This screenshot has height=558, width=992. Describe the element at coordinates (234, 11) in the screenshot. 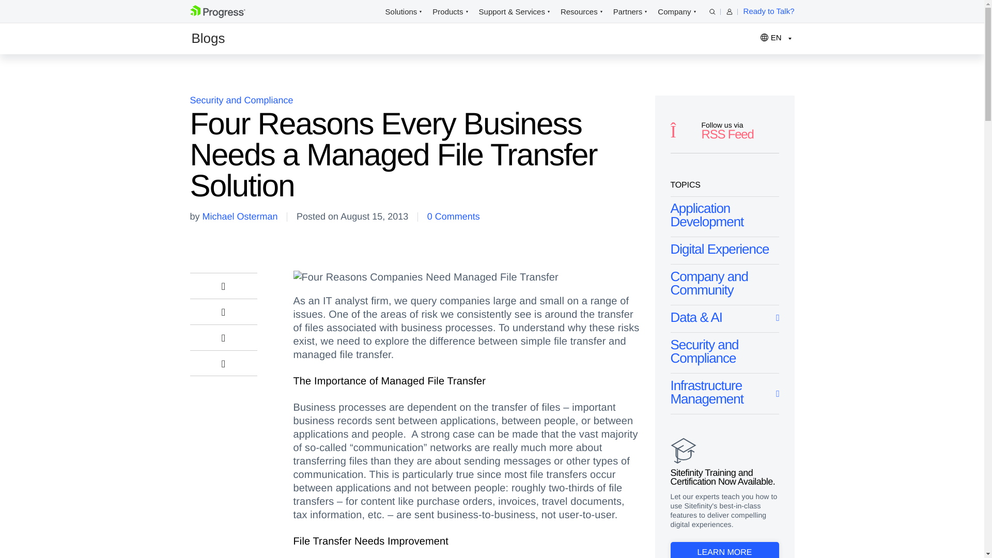

I see `SKIP NAVIGATION` at that location.